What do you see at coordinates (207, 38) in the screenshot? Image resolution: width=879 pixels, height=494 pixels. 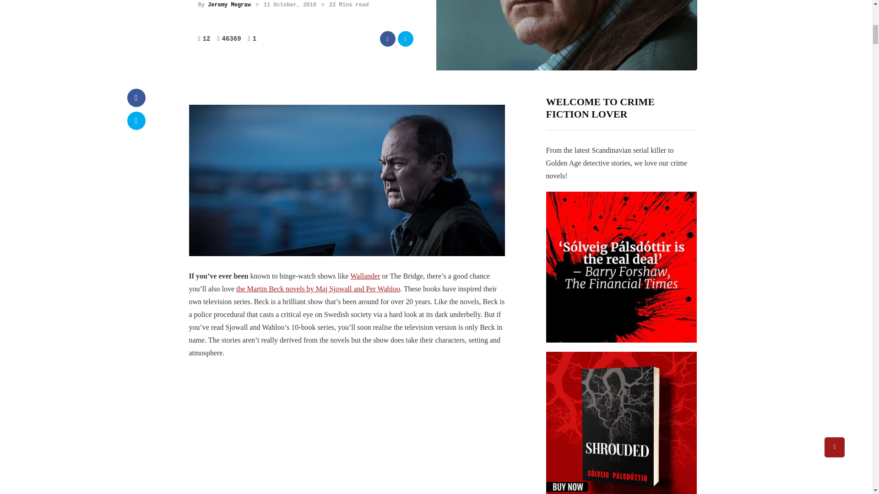 I see `12` at bounding box center [207, 38].